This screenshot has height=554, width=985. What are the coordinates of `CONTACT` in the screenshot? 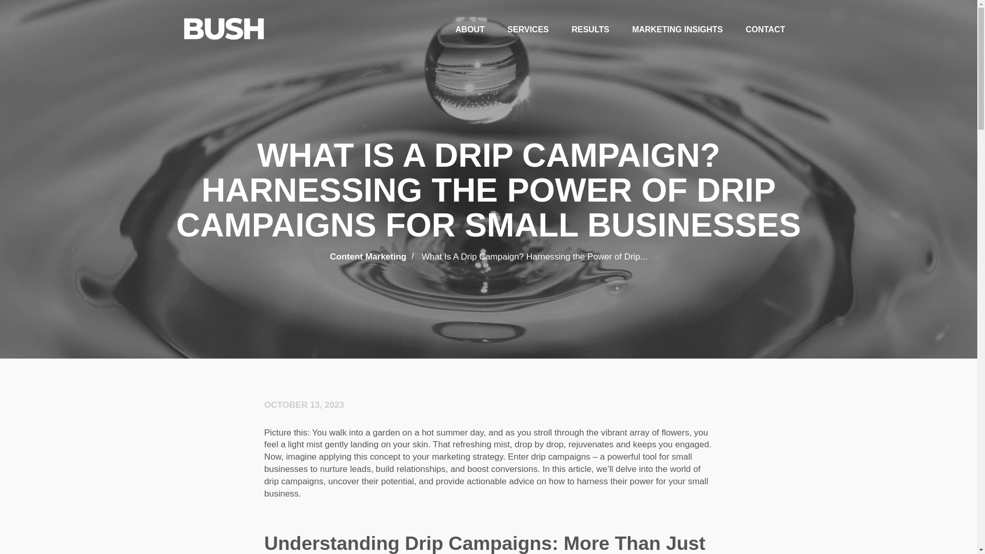 It's located at (765, 30).